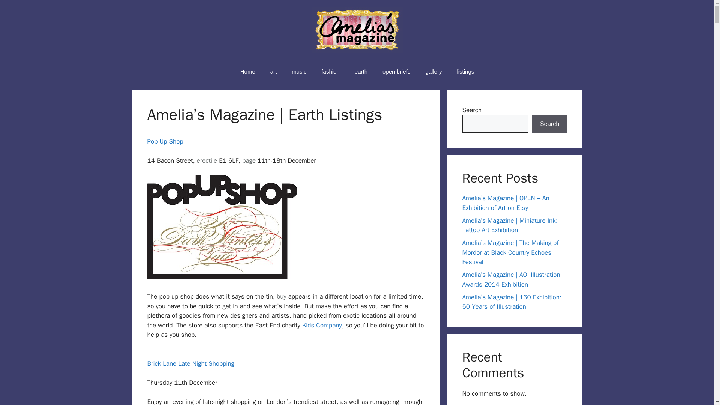 This screenshot has height=405, width=720. Describe the element at coordinates (322, 325) in the screenshot. I see `Kids Company` at that location.